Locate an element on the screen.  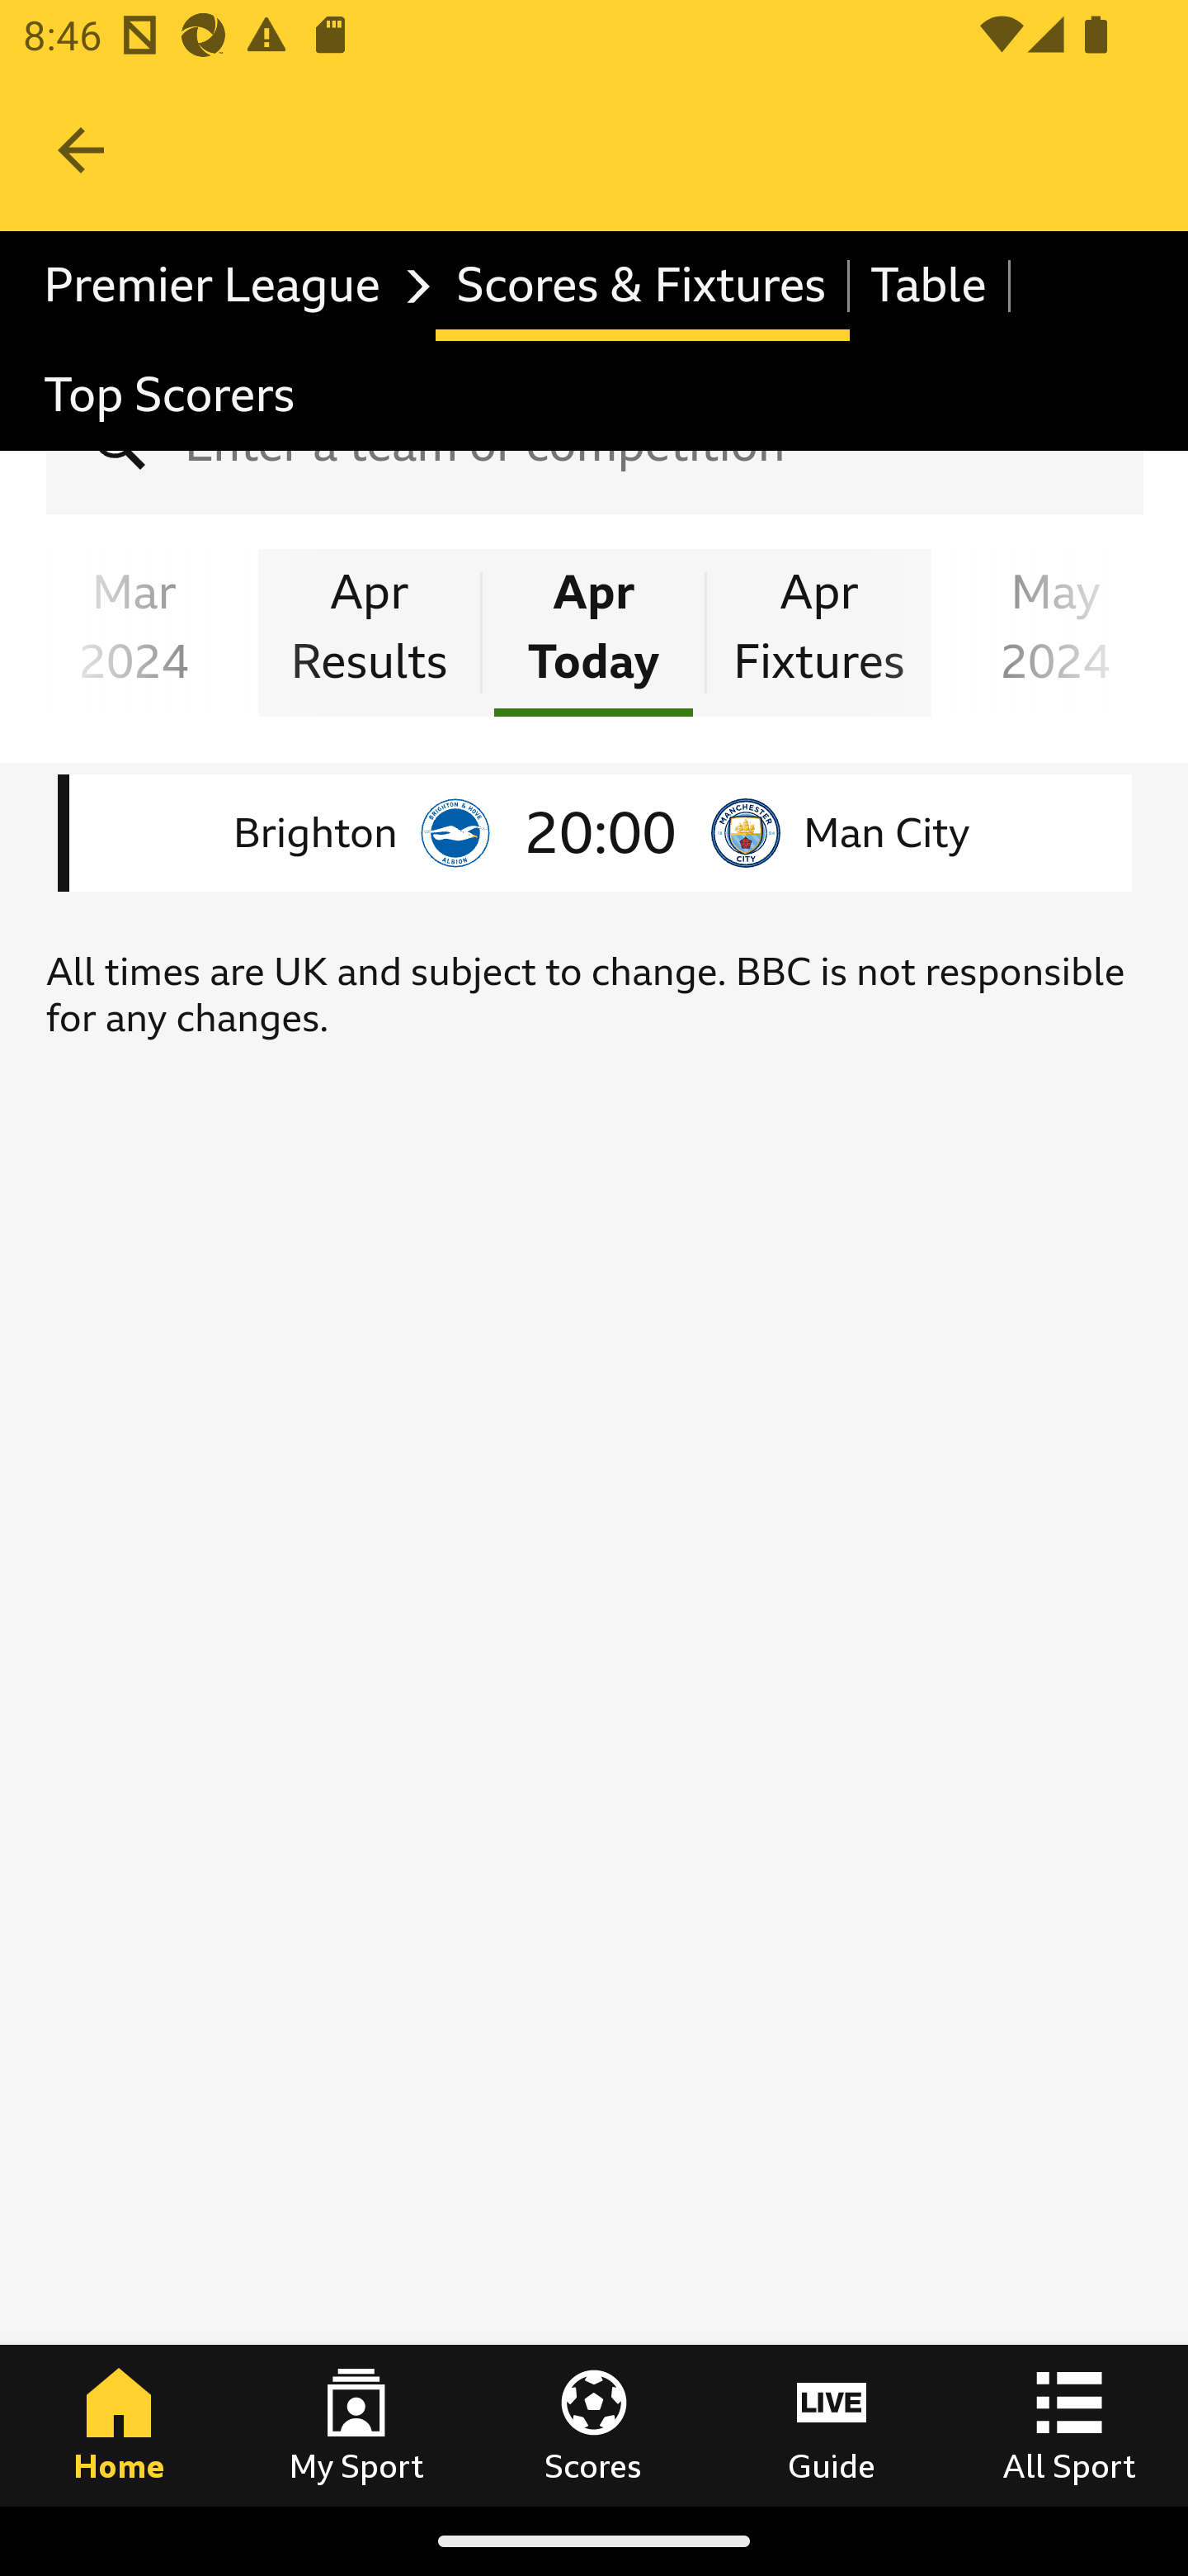
Scores is located at coordinates (594, 2425).